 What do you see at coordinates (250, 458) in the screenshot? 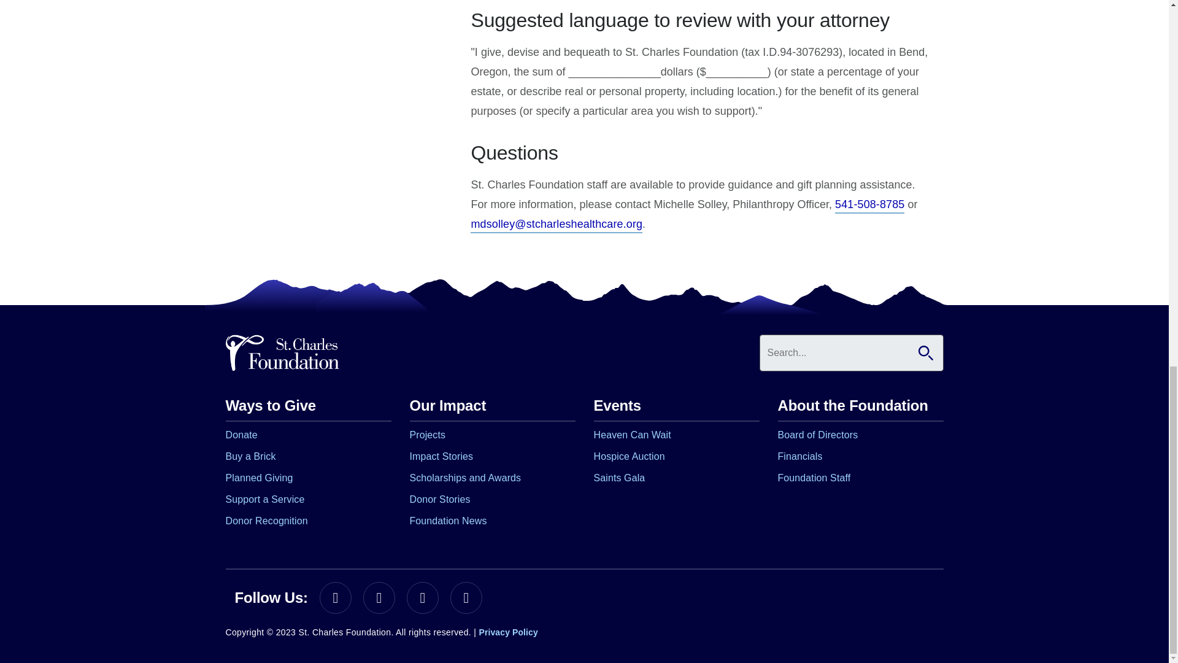
I see `Buy a Brick` at bounding box center [250, 458].